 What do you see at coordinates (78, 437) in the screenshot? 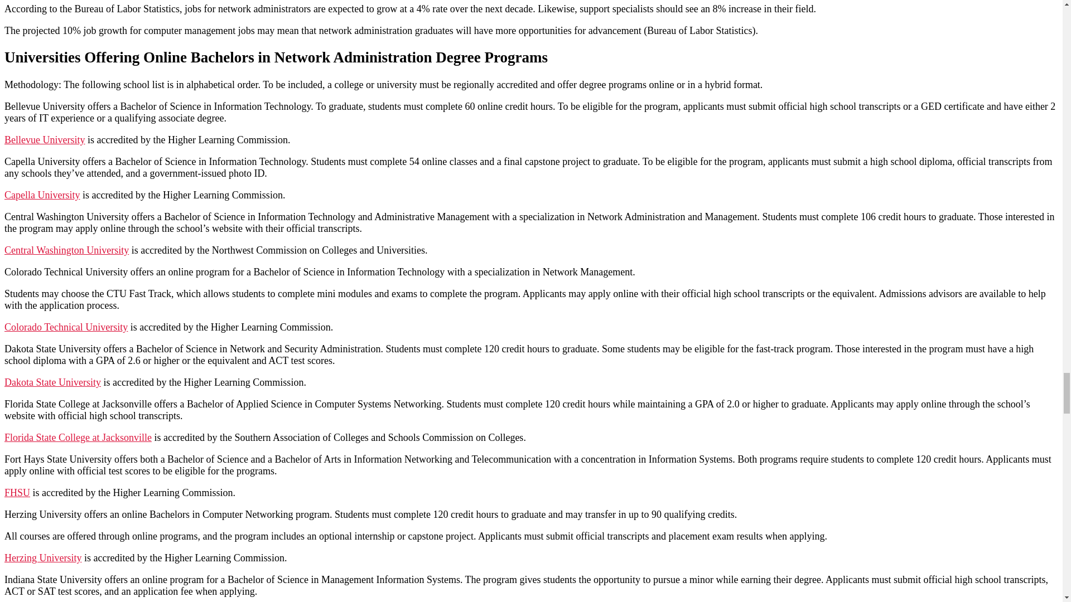
I see `Florida State College at Jacksonville` at bounding box center [78, 437].